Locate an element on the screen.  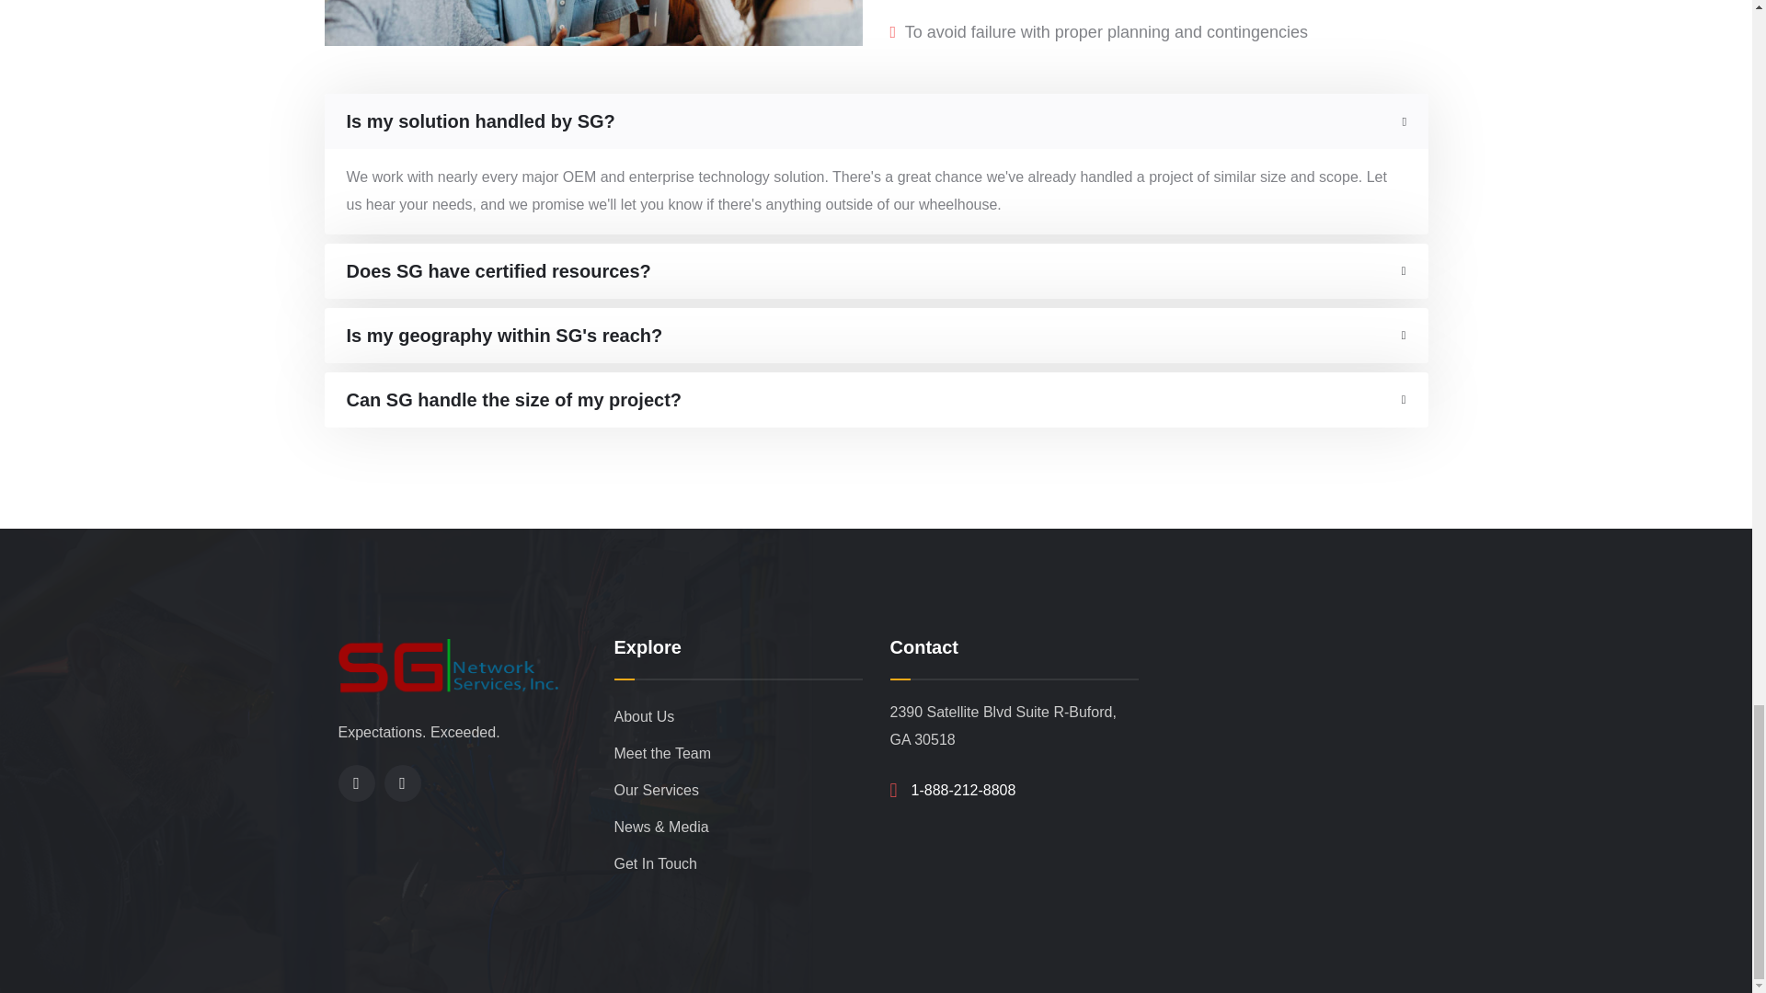
Meet the Team is located at coordinates (739, 754).